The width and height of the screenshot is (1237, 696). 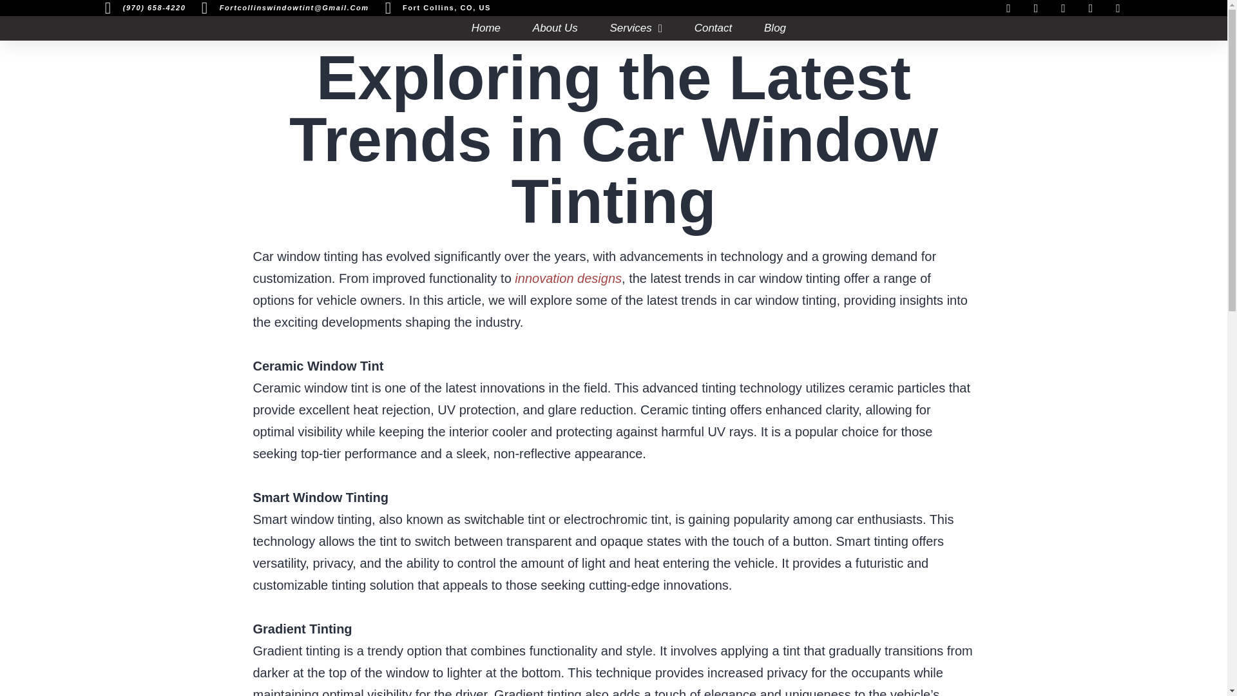 I want to click on About Us, so click(x=555, y=28).